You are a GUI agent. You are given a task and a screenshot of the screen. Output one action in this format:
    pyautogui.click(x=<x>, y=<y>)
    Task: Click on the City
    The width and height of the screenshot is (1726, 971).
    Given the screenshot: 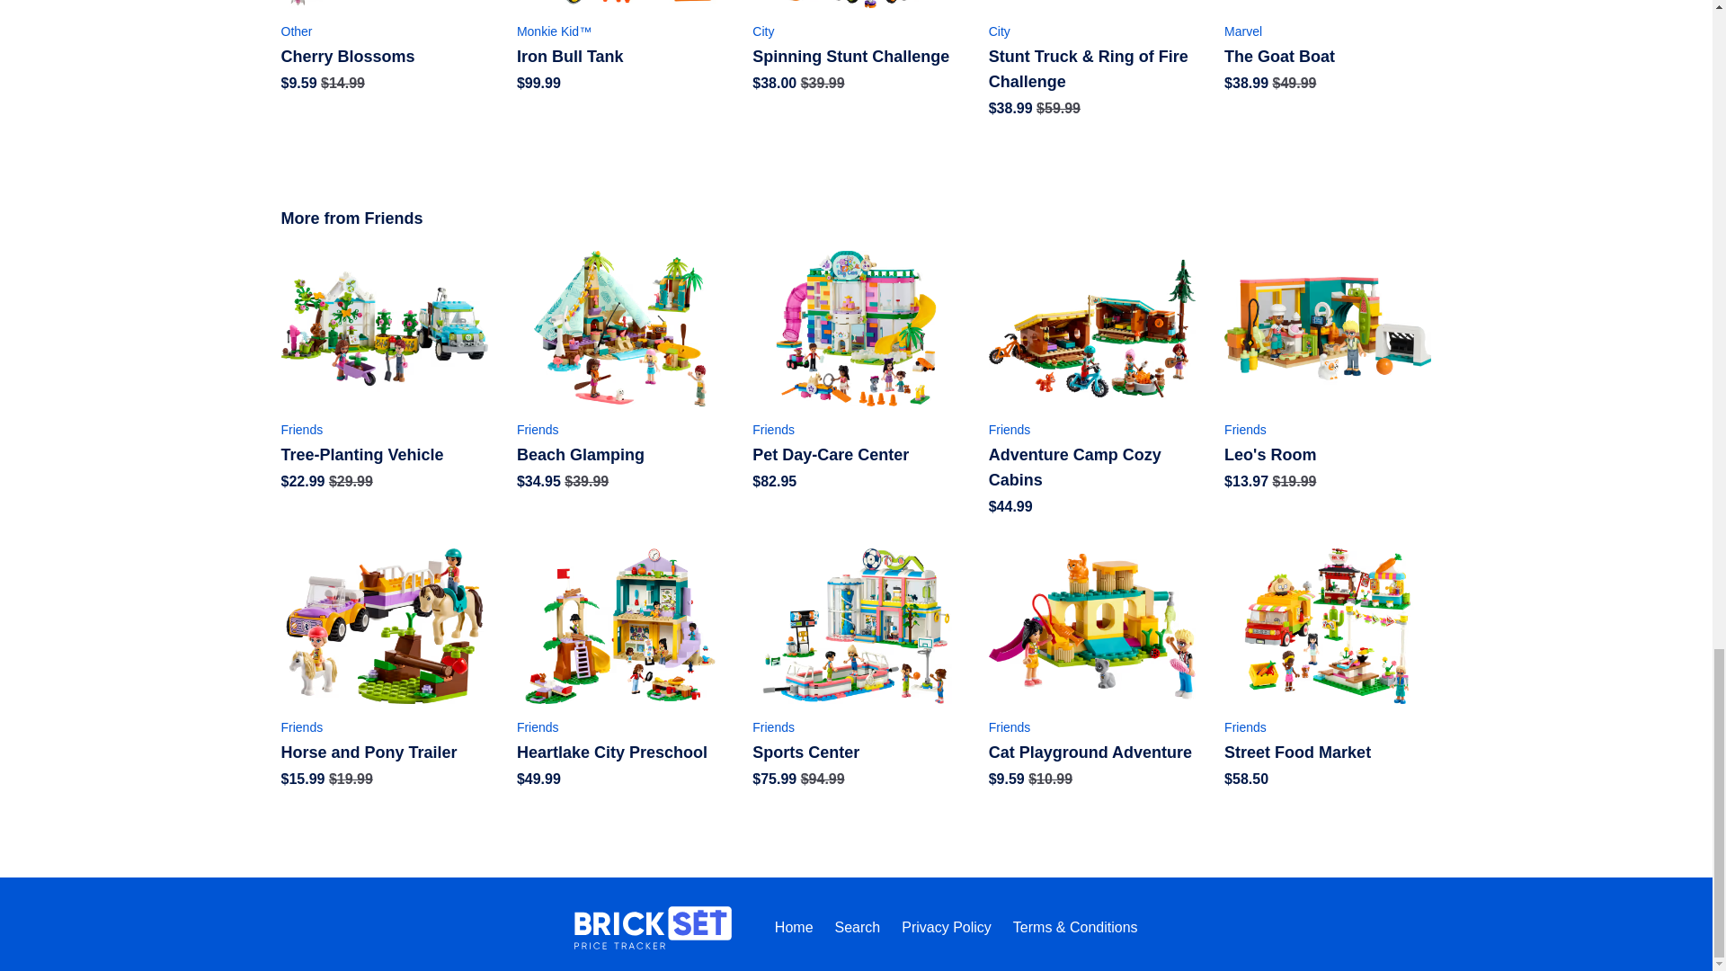 What is the action you would take?
    pyautogui.click(x=1092, y=31)
    